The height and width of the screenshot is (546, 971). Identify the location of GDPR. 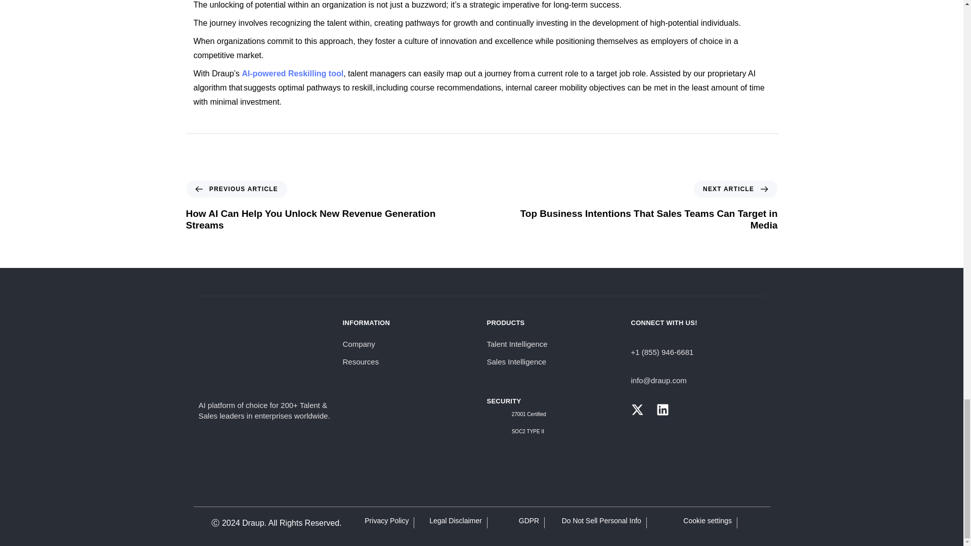
(528, 520).